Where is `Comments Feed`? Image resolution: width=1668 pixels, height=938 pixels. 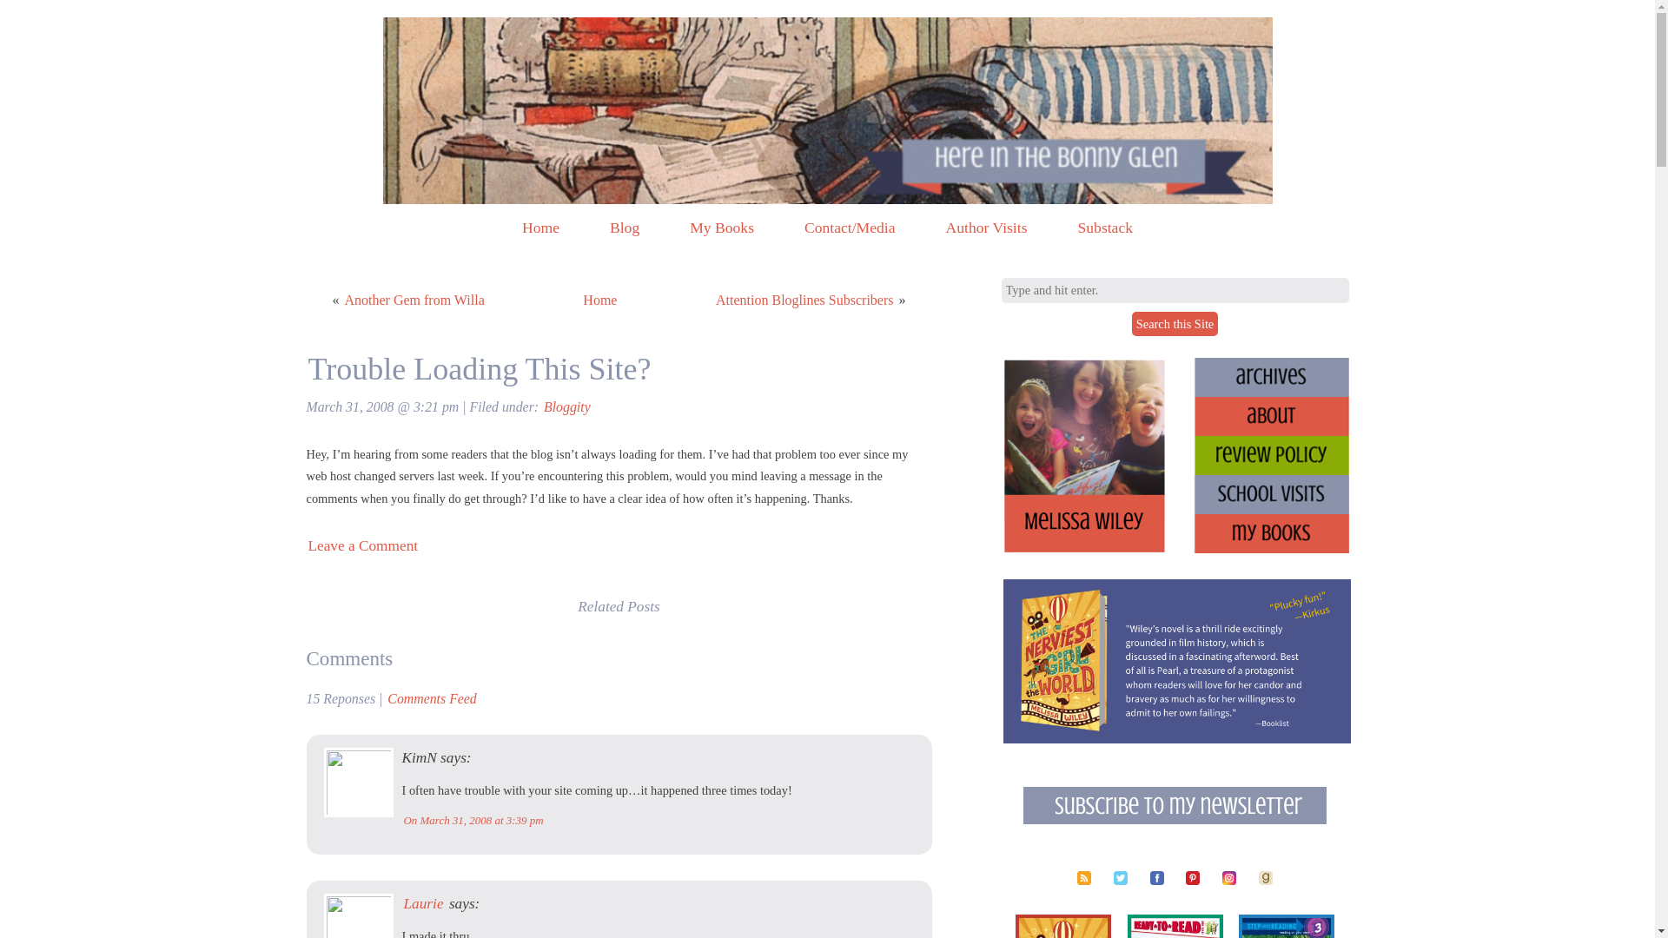
Comments Feed is located at coordinates (431, 698).